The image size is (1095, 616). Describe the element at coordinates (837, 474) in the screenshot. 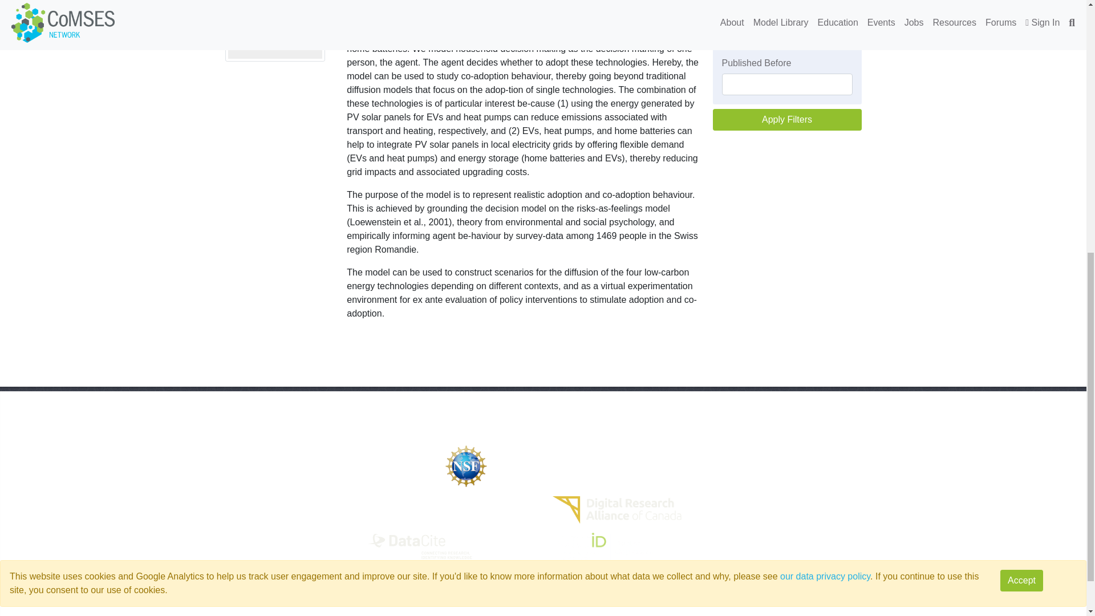

I see `YouTube Channel` at that location.